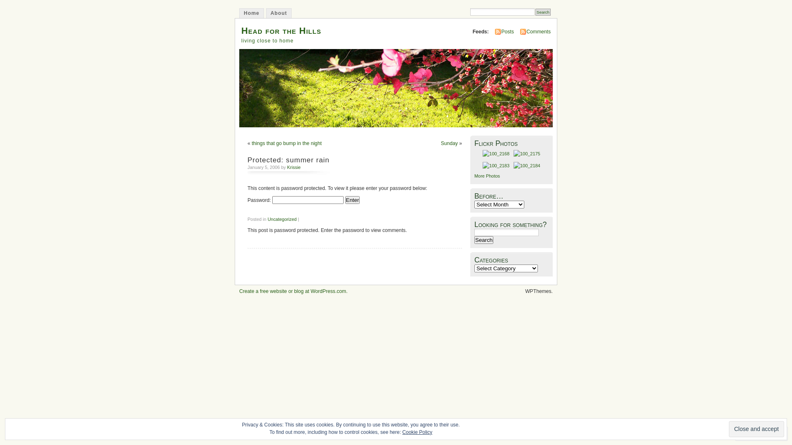 The image size is (792, 445). I want to click on Search, so click(484, 240).